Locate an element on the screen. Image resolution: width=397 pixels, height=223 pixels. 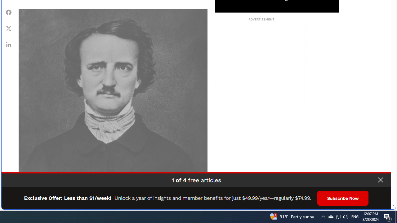
Terms is located at coordinates (9, 45).